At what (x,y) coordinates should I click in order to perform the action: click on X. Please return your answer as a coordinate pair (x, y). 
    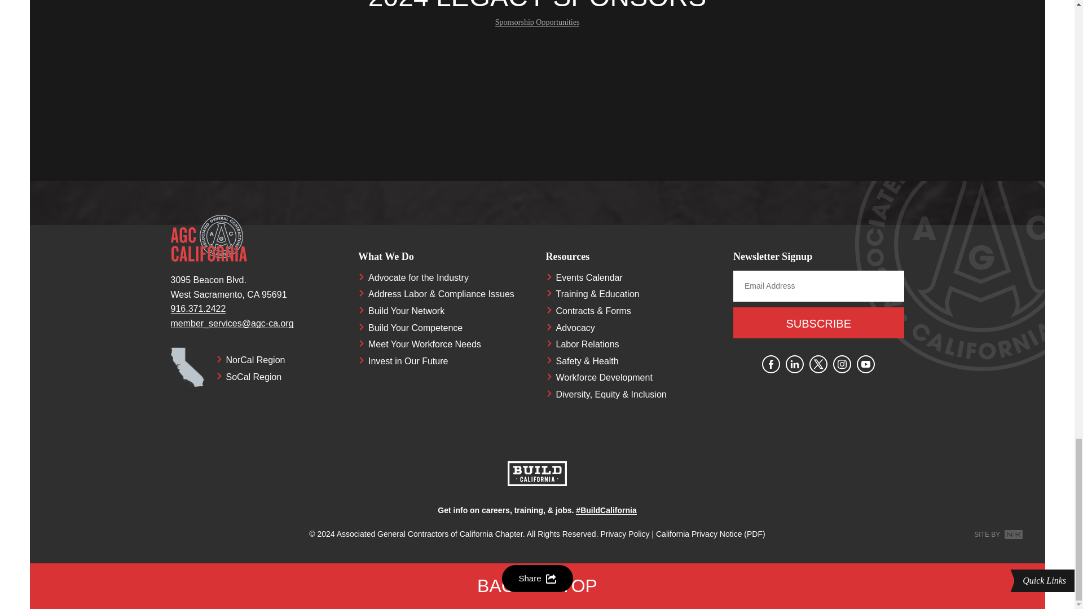
    Looking at the image, I should click on (818, 364).